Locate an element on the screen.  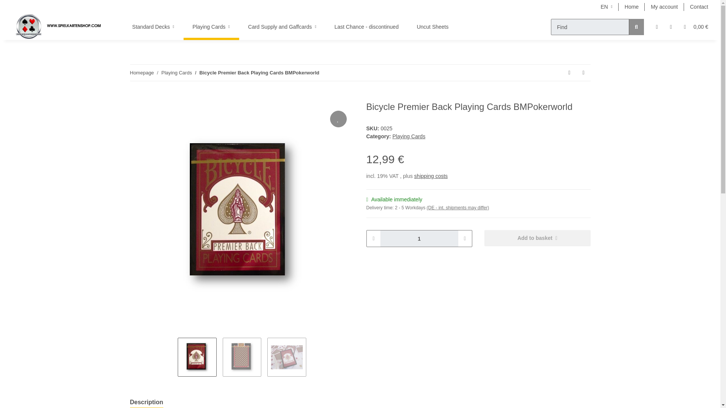
Standard Decks is located at coordinates (154, 26).